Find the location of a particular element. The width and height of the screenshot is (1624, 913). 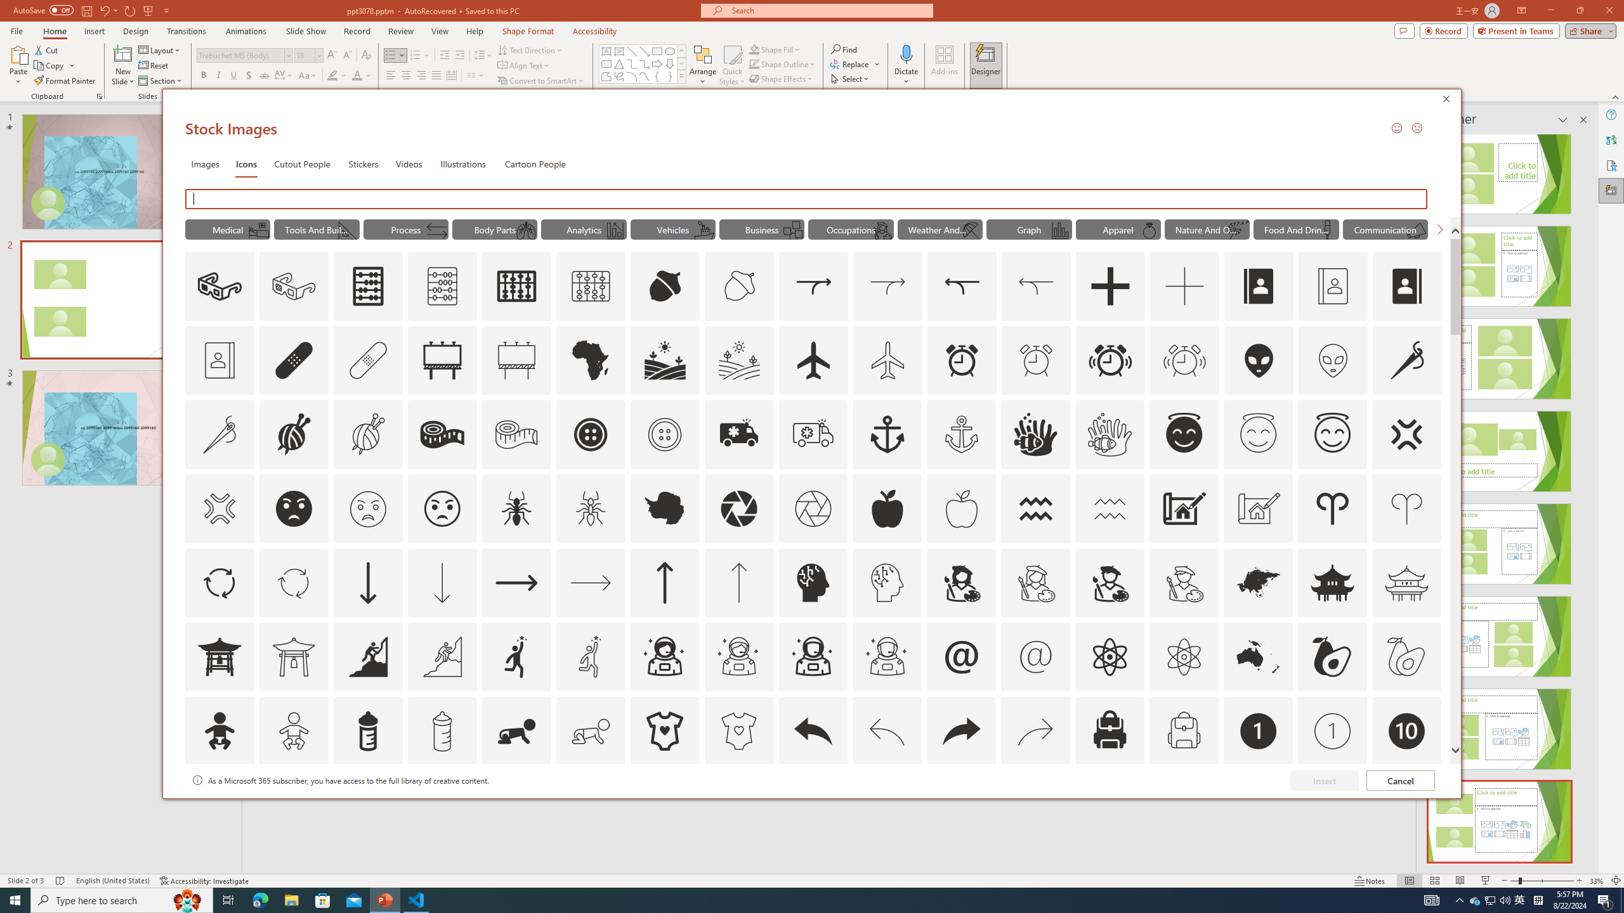

AutomationID: Icons_Abacus1_M is located at coordinates (591, 287).